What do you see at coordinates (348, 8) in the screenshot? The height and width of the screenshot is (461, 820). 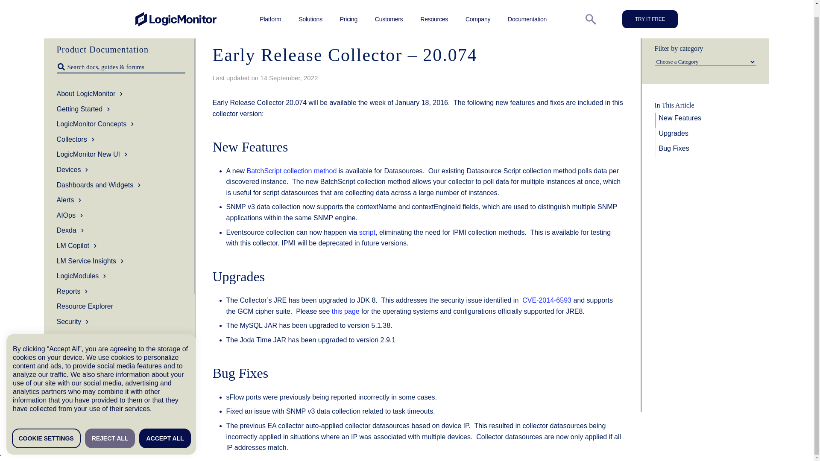 I see `Pricing` at bounding box center [348, 8].